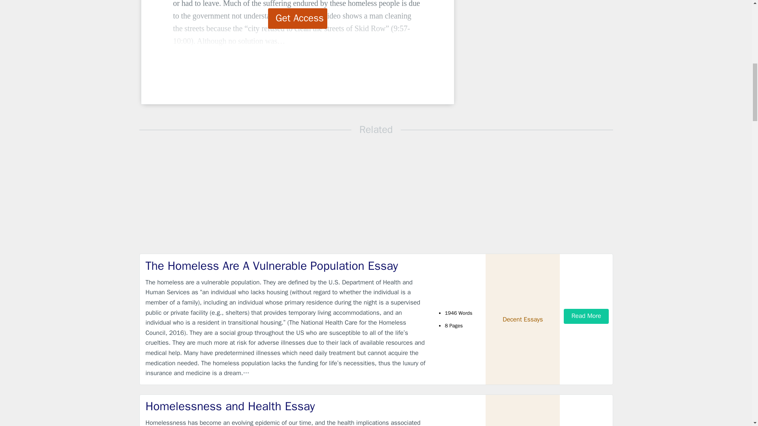 Image resolution: width=758 pixels, height=426 pixels. Describe the element at coordinates (586, 316) in the screenshot. I see `Read More` at that location.